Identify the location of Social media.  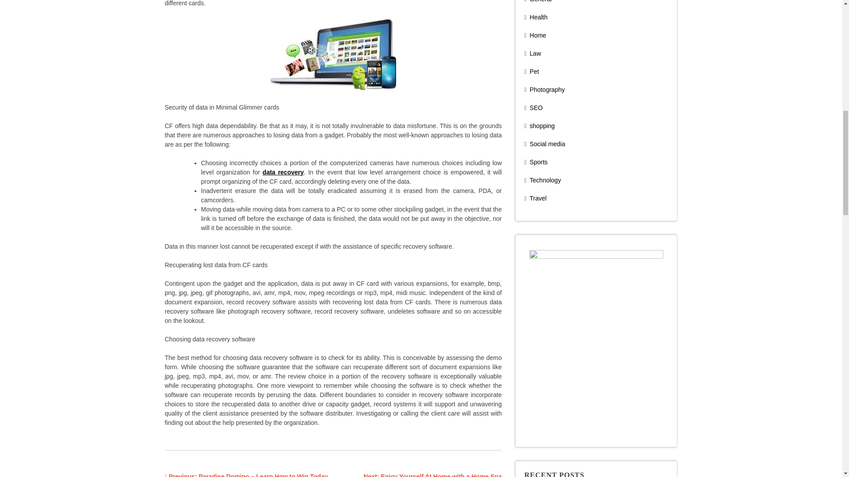
(547, 144).